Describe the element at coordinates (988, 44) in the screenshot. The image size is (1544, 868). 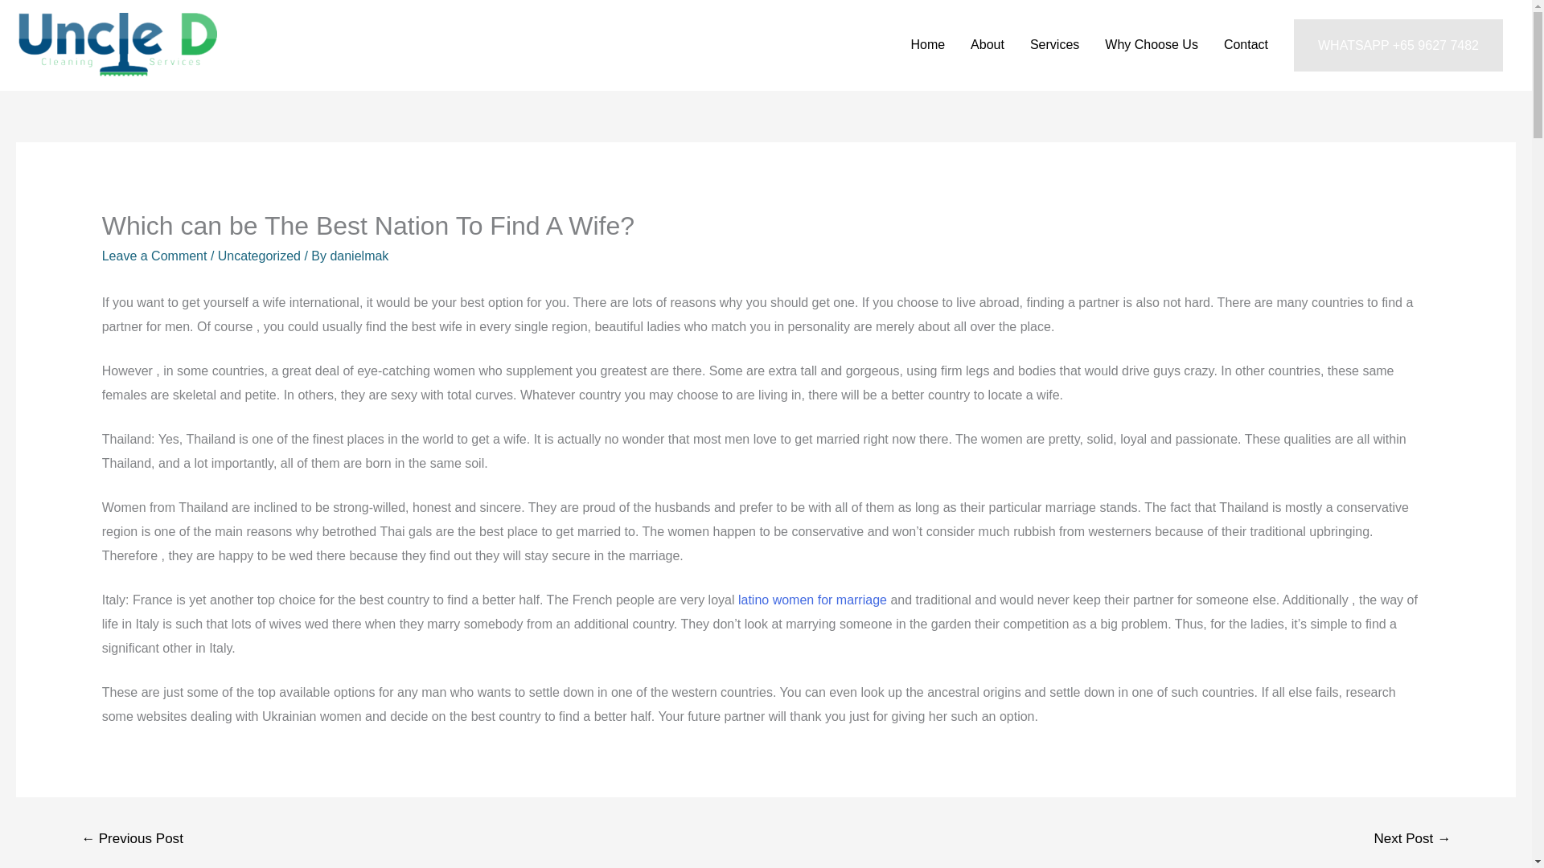
I see `About` at that location.